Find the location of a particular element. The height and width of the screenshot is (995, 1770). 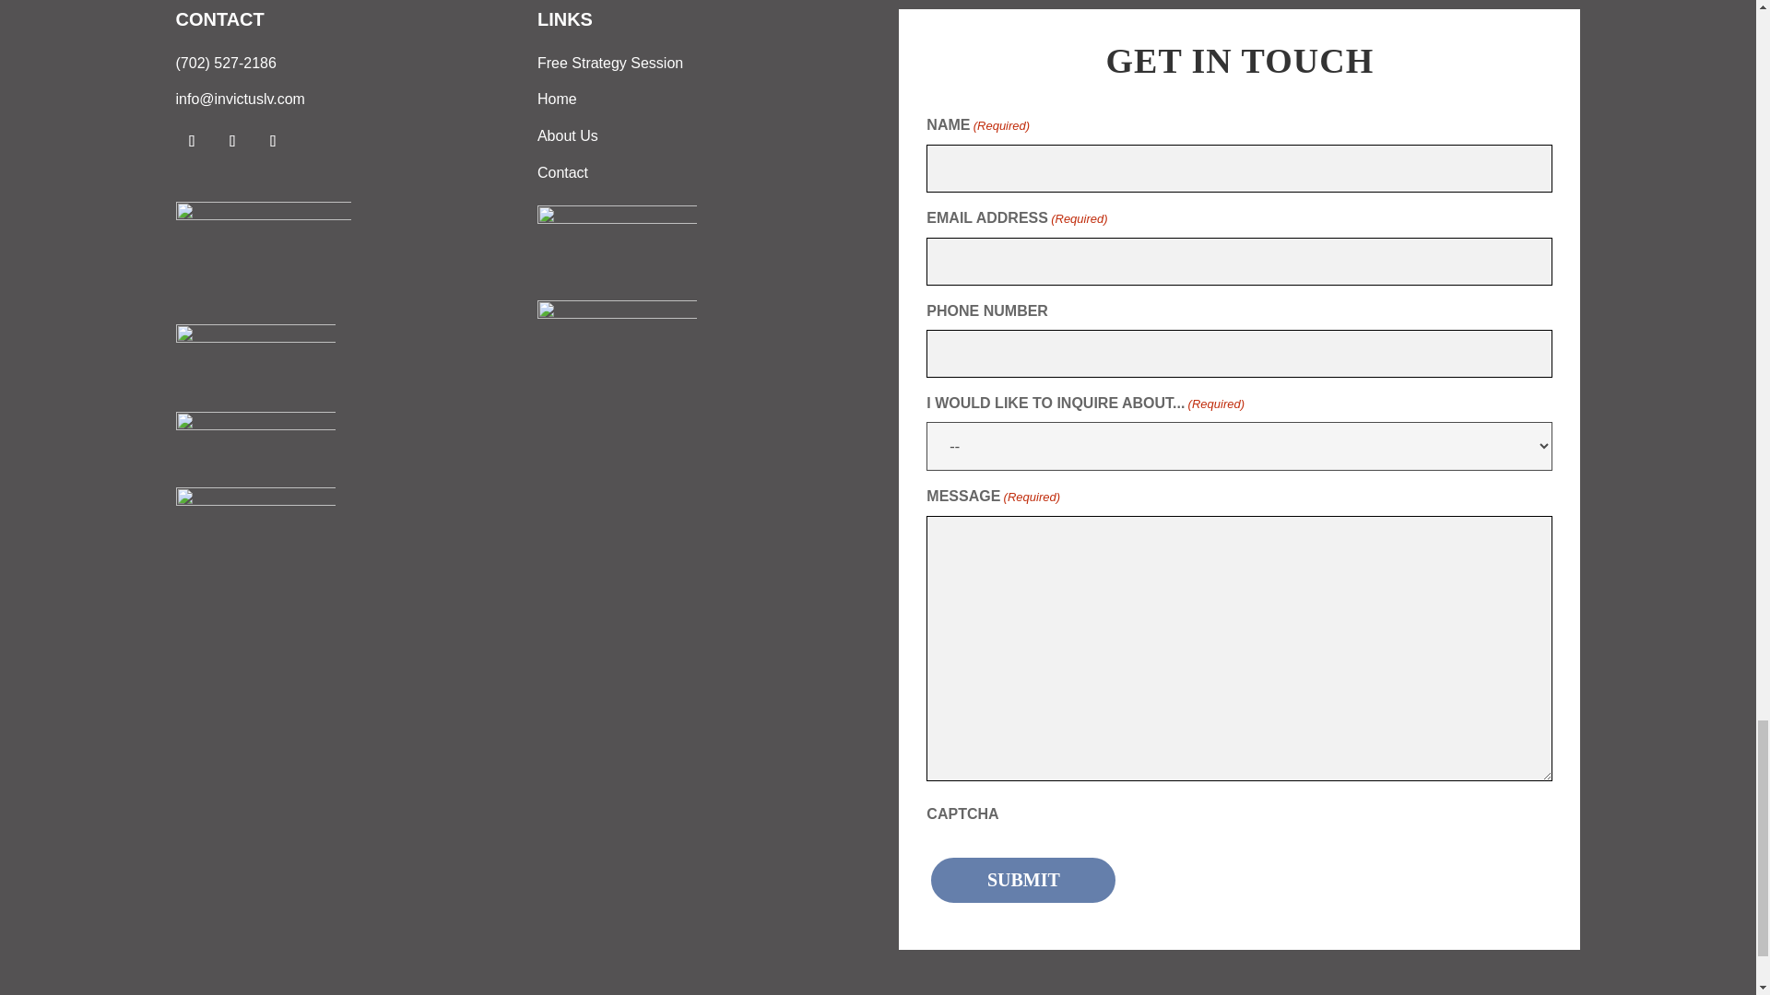

Follow on Facebook is located at coordinates (192, 140).